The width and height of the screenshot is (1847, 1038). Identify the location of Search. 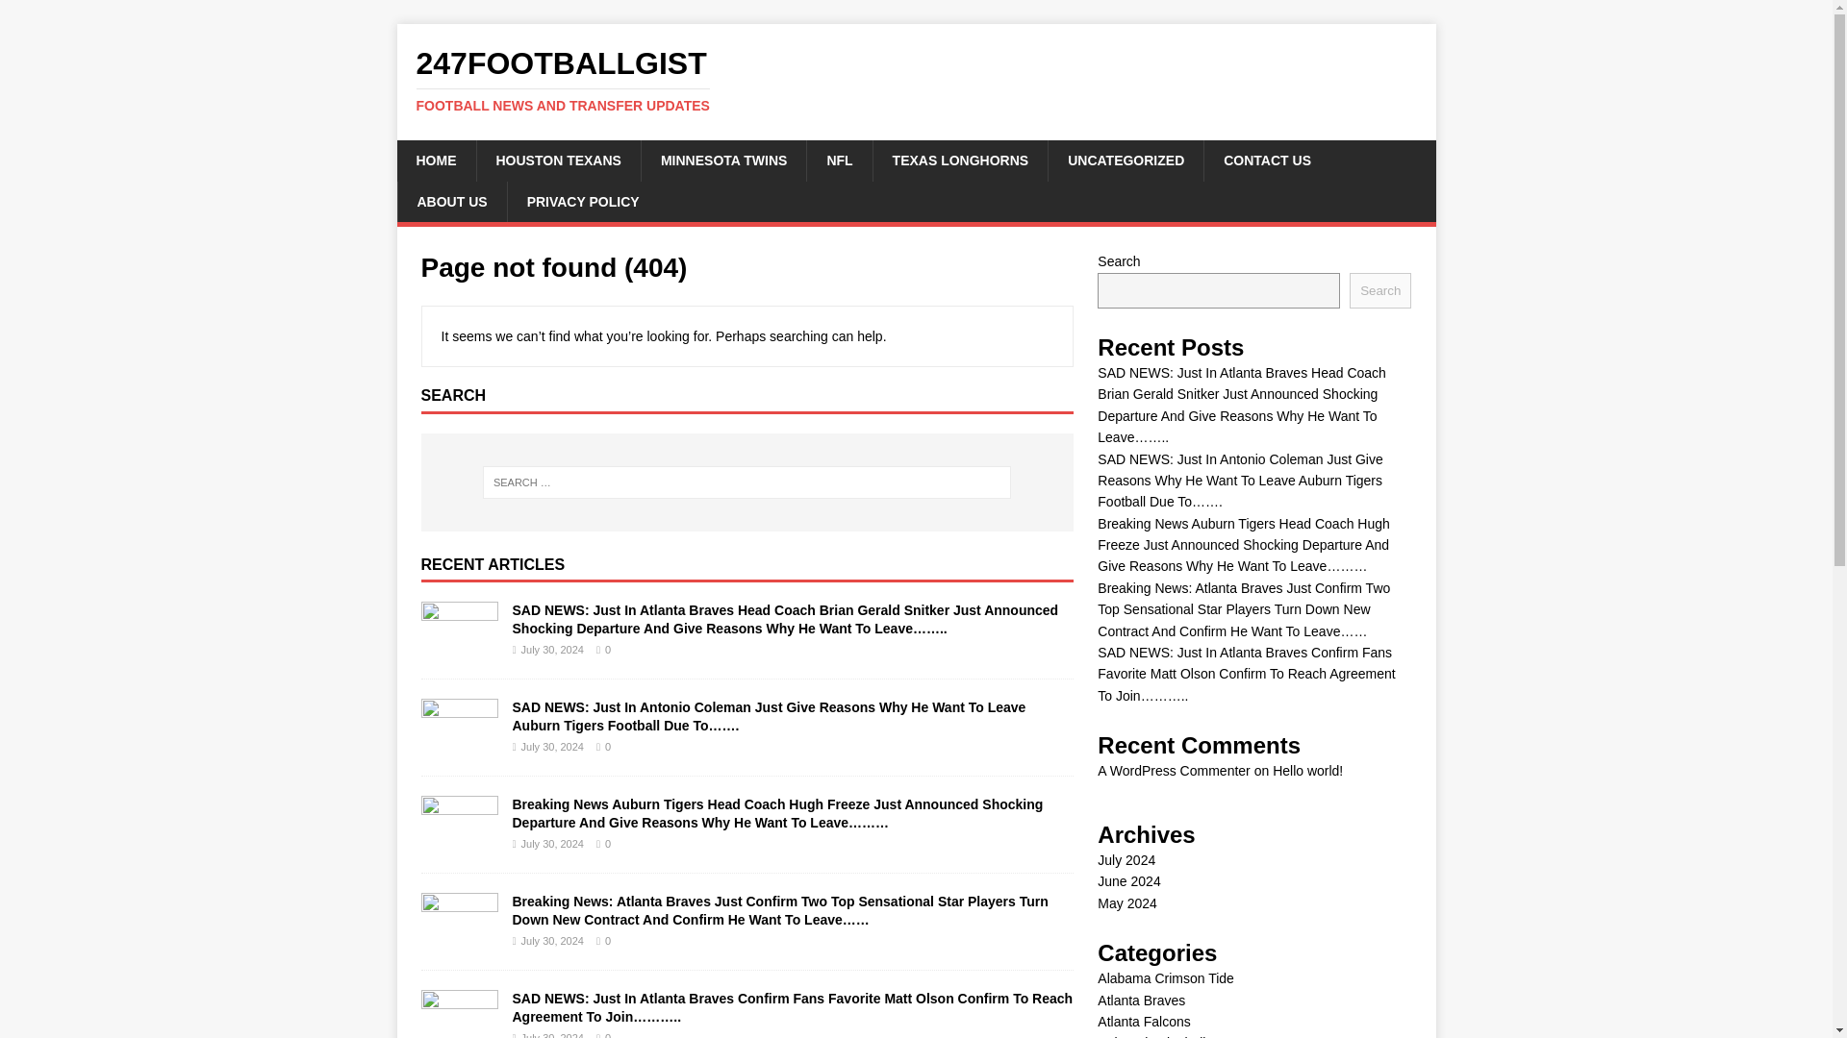
(71, 15).